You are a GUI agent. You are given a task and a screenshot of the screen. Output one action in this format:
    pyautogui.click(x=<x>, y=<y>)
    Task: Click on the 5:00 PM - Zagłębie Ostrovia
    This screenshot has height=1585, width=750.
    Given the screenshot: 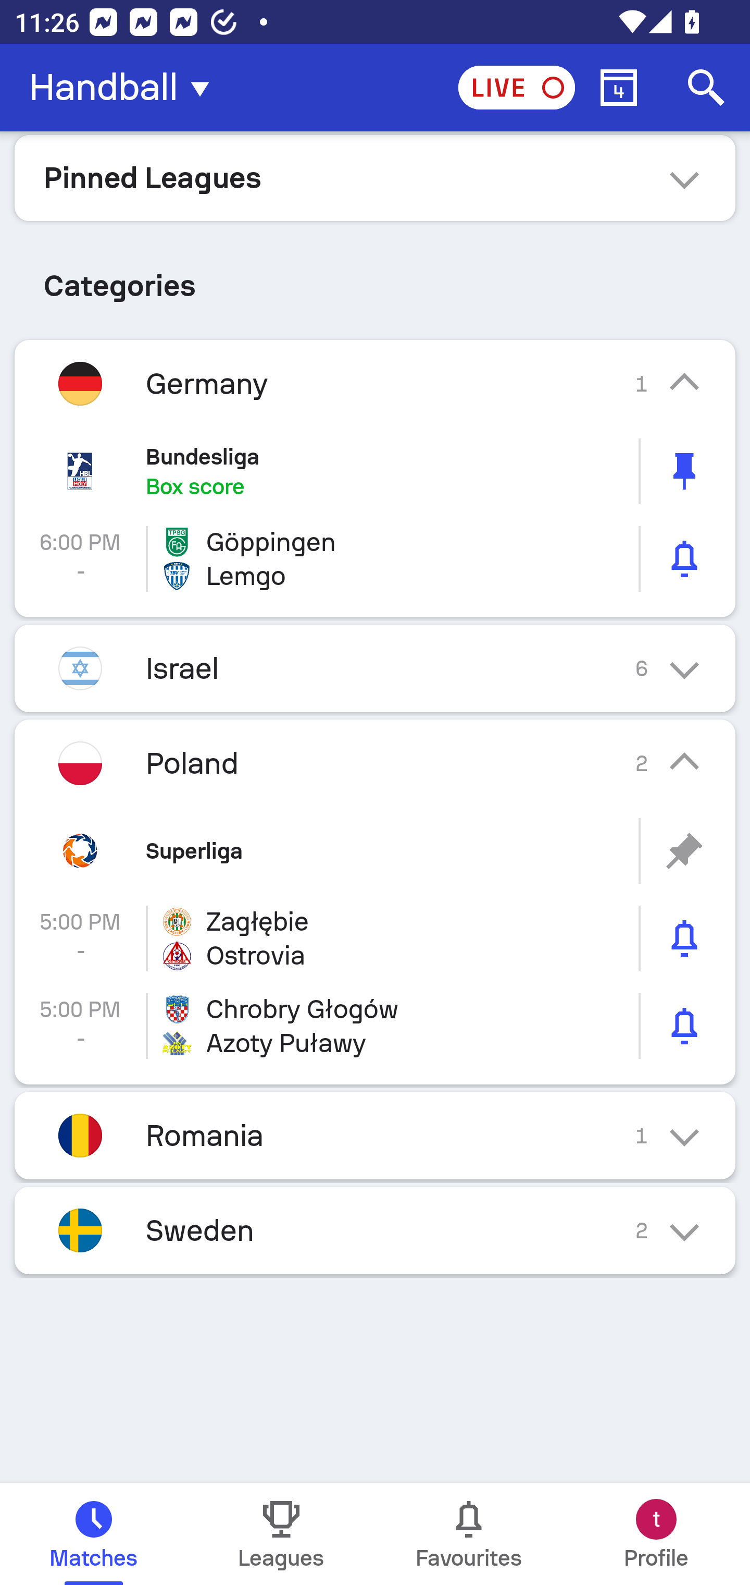 What is the action you would take?
    pyautogui.click(x=375, y=938)
    